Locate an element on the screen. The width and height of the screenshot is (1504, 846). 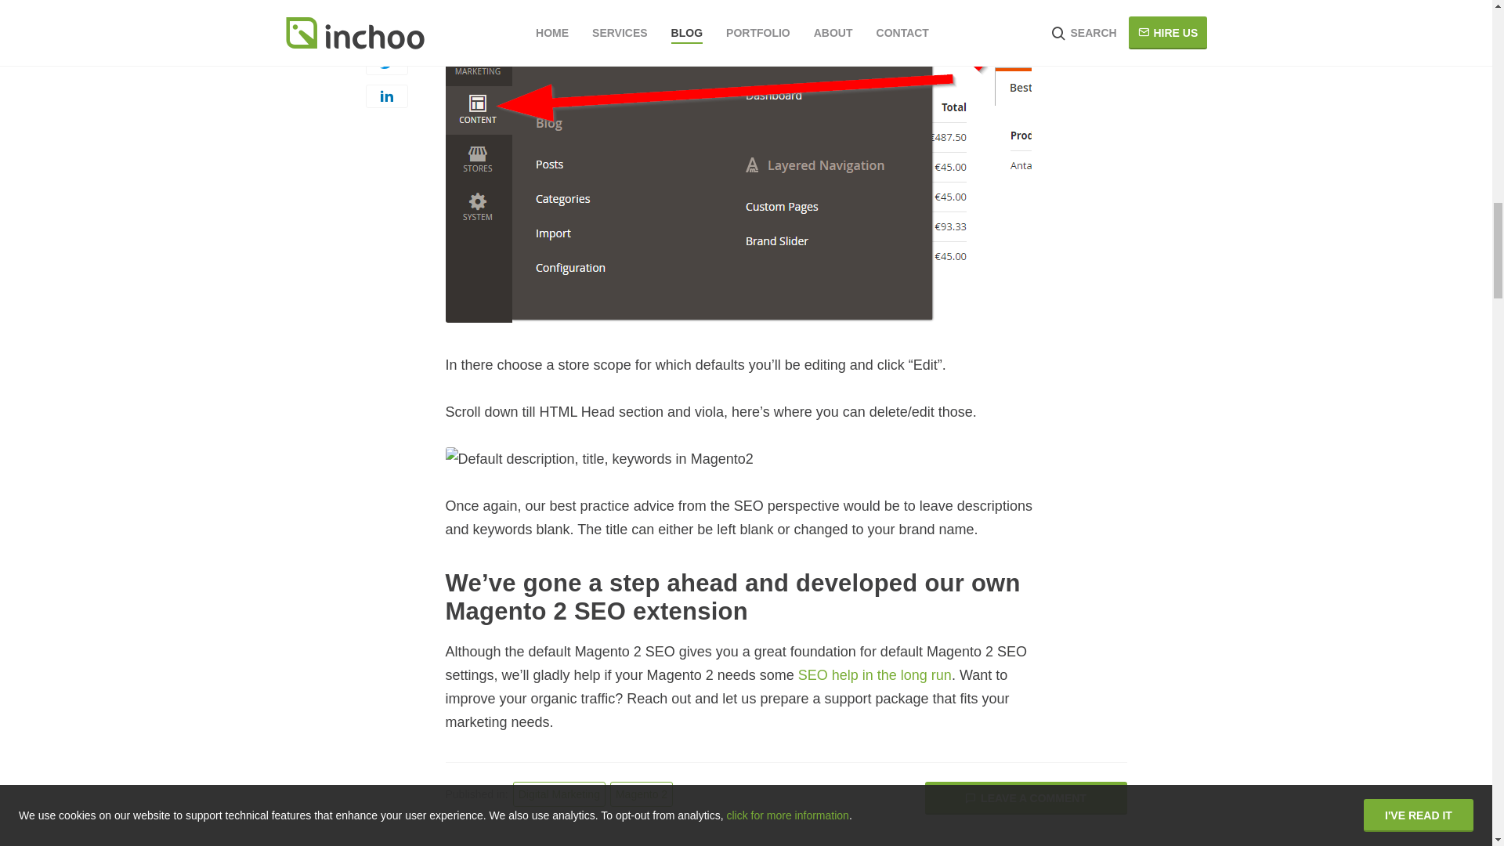
Magento 2 is located at coordinates (641, 794).